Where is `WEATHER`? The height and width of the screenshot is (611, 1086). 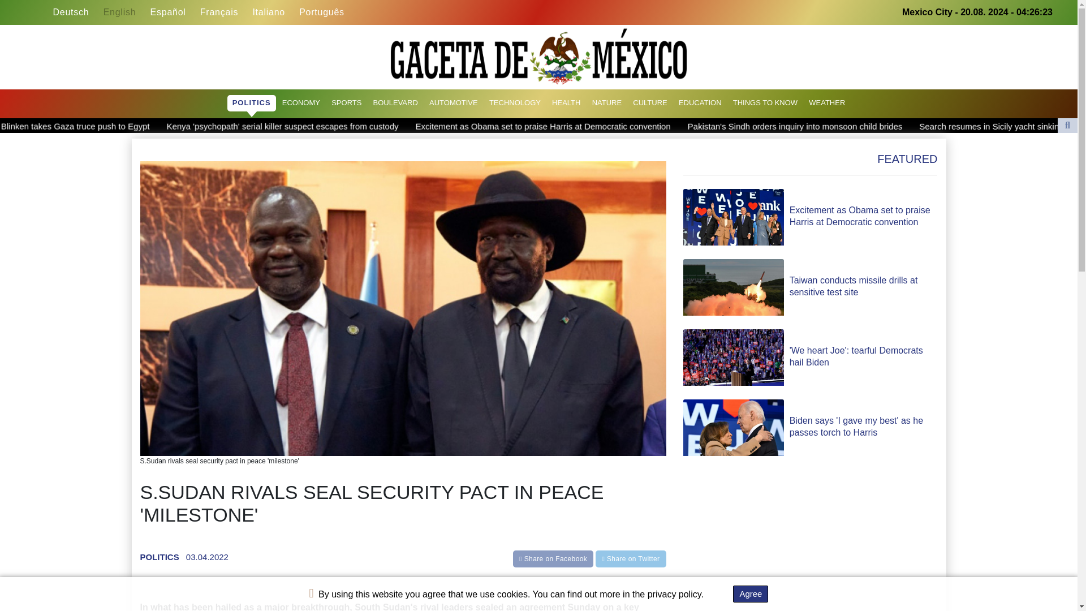
WEATHER is located at coordinates (827, 103).